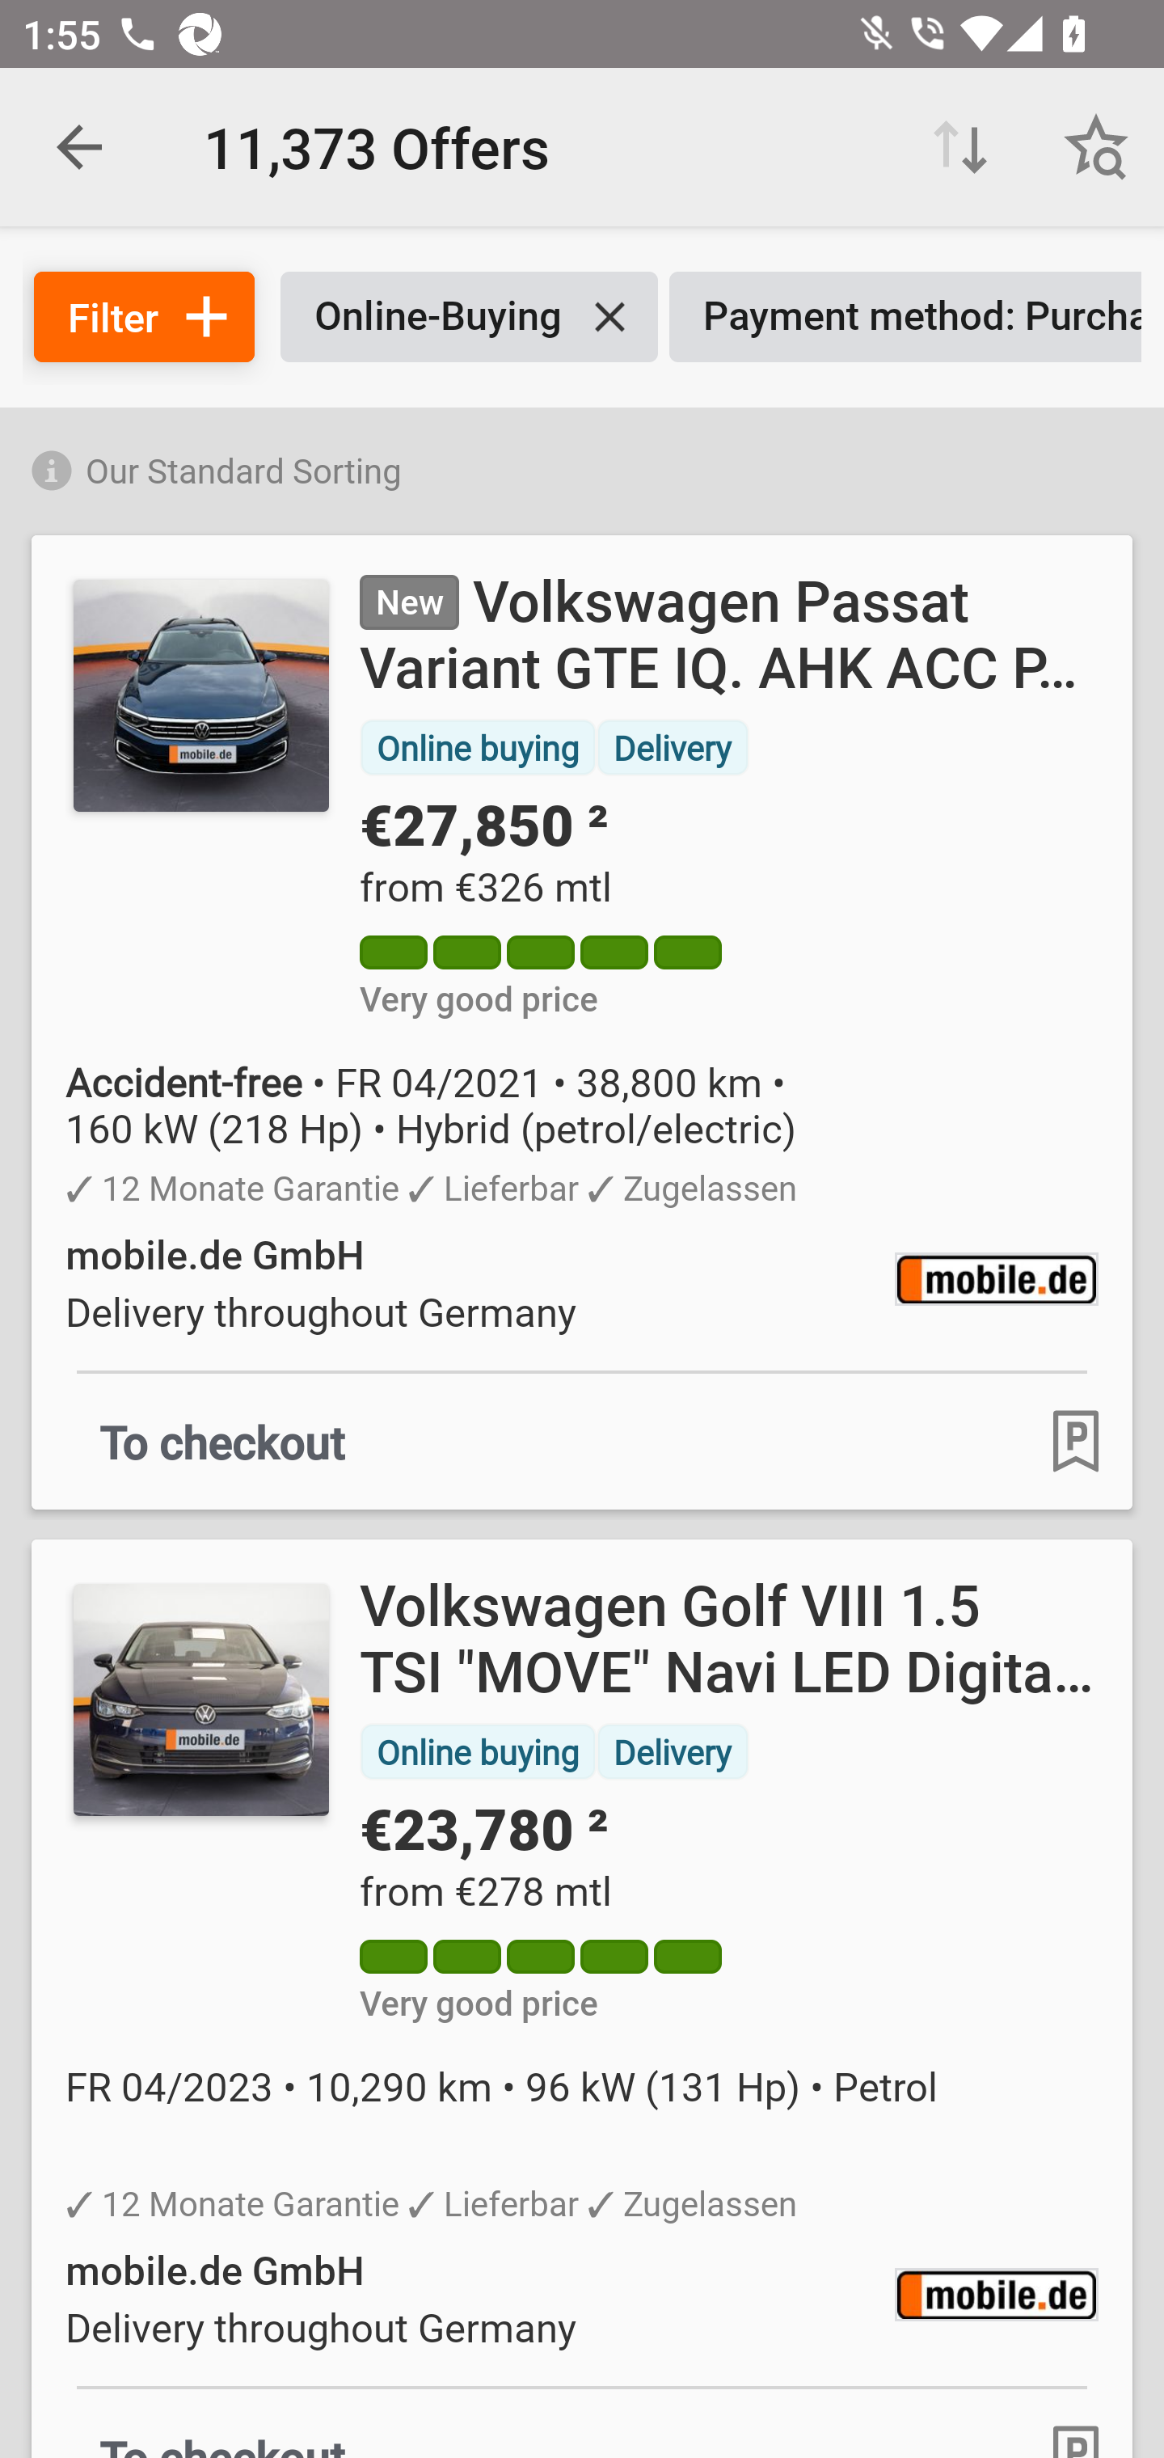 The image size is (1164, 2458). I want to click on Navigate up, so click(79, 147).